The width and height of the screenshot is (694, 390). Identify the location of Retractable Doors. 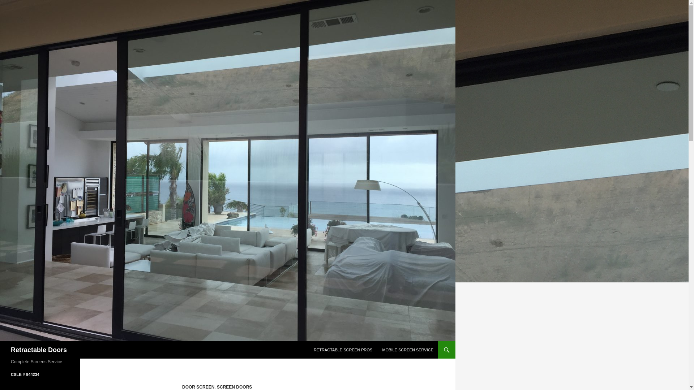
(39, 350).